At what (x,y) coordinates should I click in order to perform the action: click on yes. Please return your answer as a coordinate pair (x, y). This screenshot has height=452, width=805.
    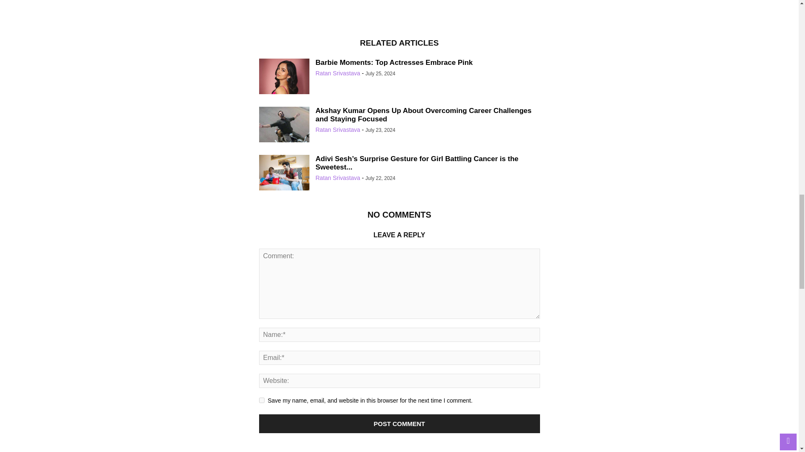
    Looking at the image, I should click on (262, 400).